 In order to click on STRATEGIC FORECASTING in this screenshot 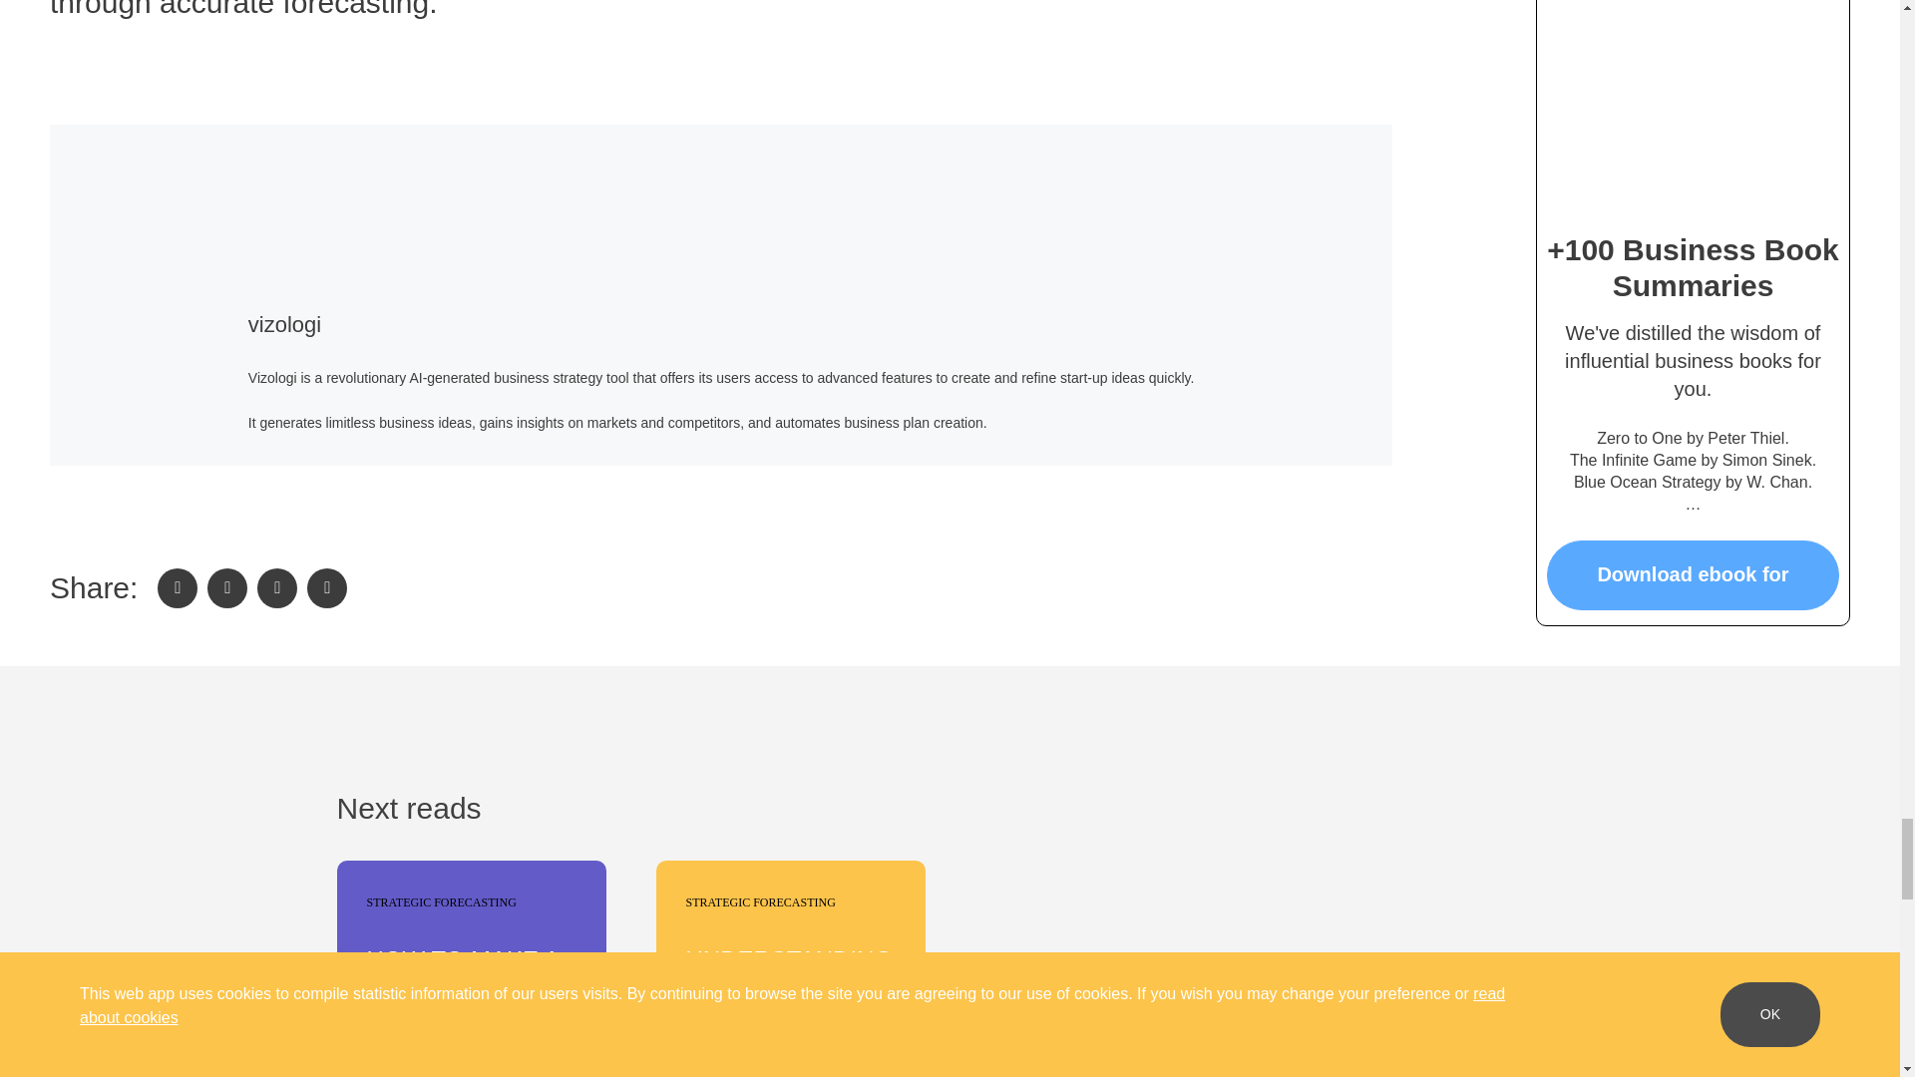, I will do `click(755, 903)`.